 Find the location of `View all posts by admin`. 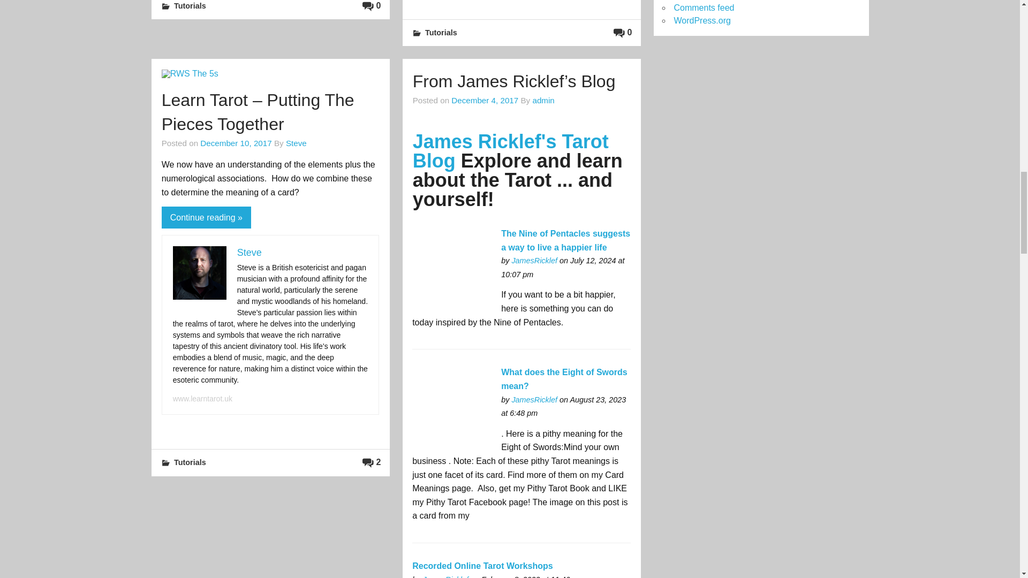

View all posts by admin is located at coordinates (543, 100).